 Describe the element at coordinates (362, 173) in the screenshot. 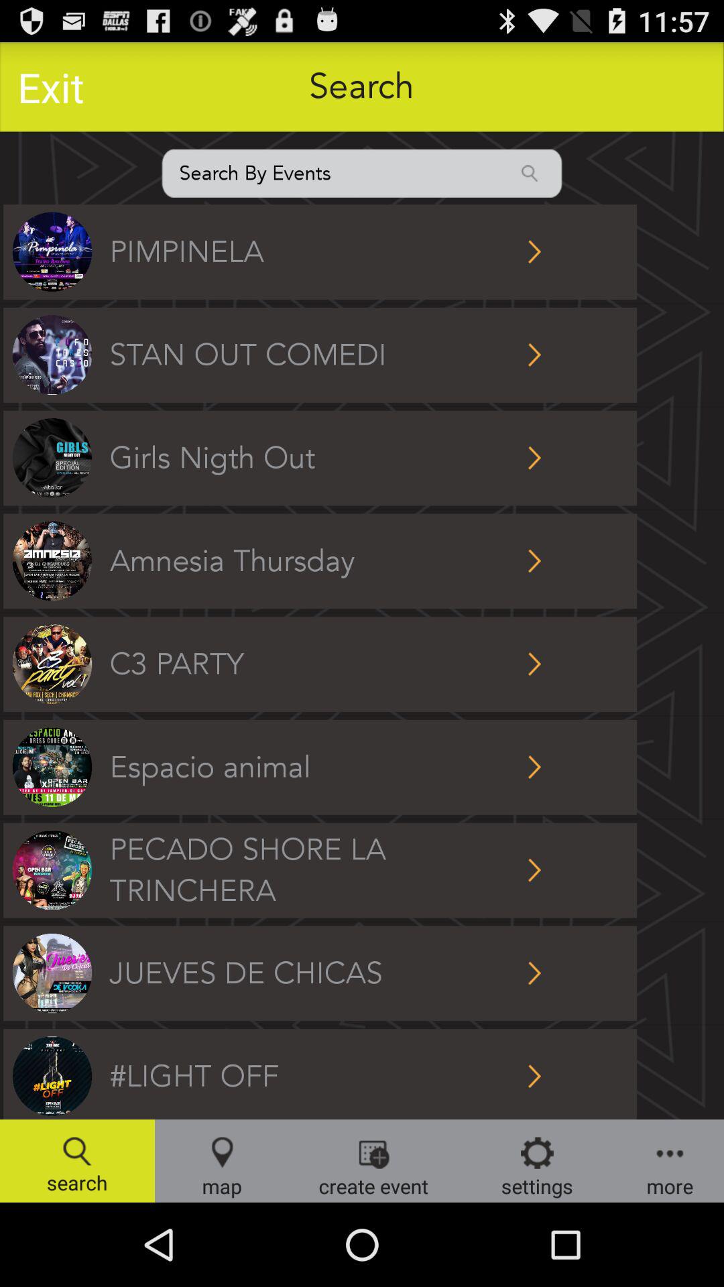

I see `search upcoming events` at that location.